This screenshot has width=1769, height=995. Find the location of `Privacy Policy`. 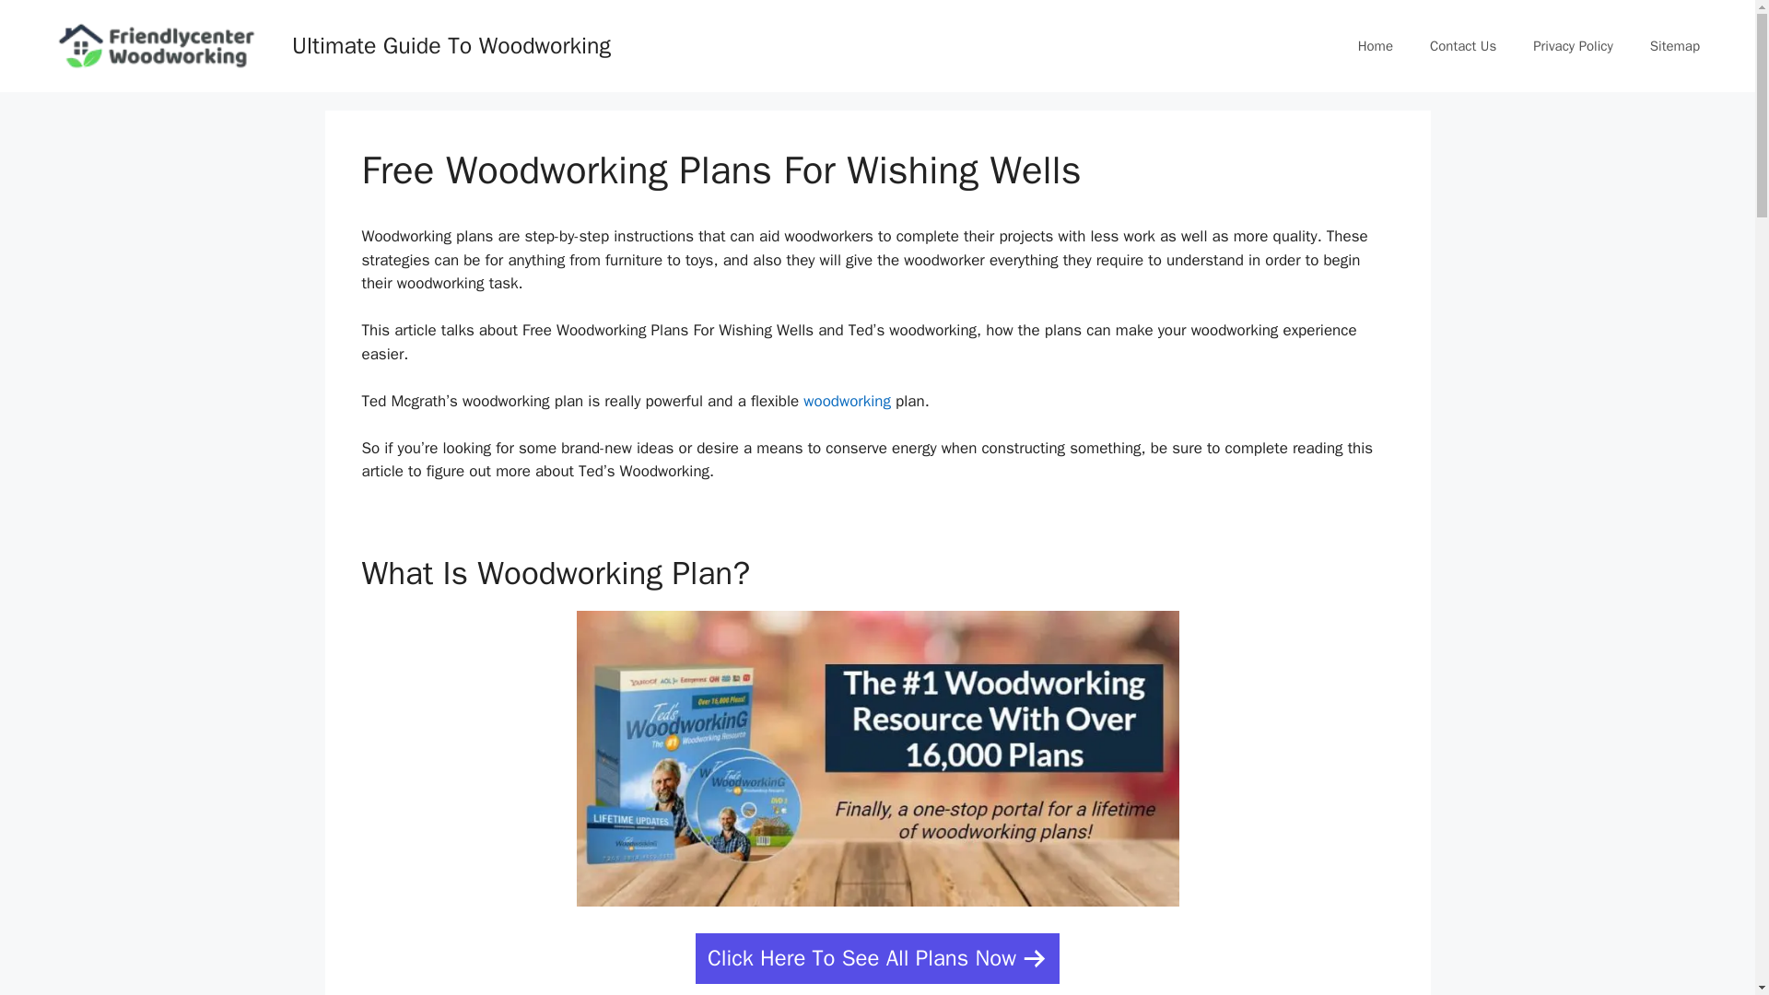

Privacy Policy is located at coordinates (1572, 46).